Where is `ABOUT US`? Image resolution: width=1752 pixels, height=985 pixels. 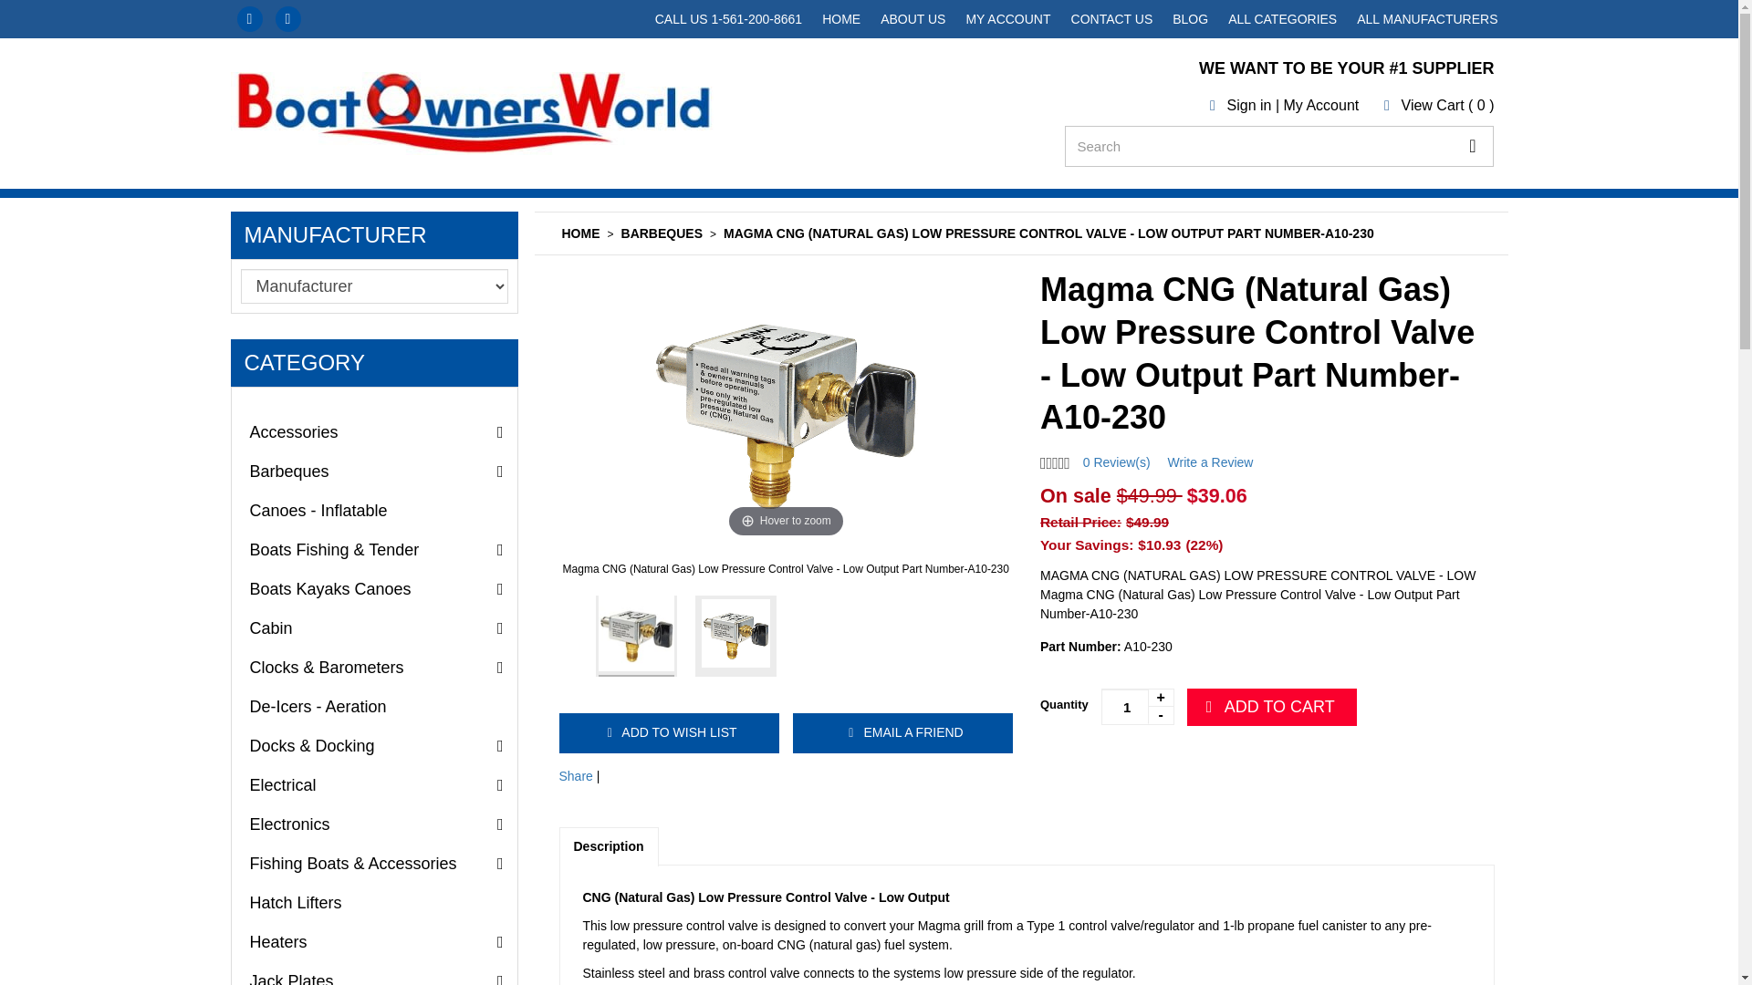
ABOUT US is located at coordinates (912, 19).